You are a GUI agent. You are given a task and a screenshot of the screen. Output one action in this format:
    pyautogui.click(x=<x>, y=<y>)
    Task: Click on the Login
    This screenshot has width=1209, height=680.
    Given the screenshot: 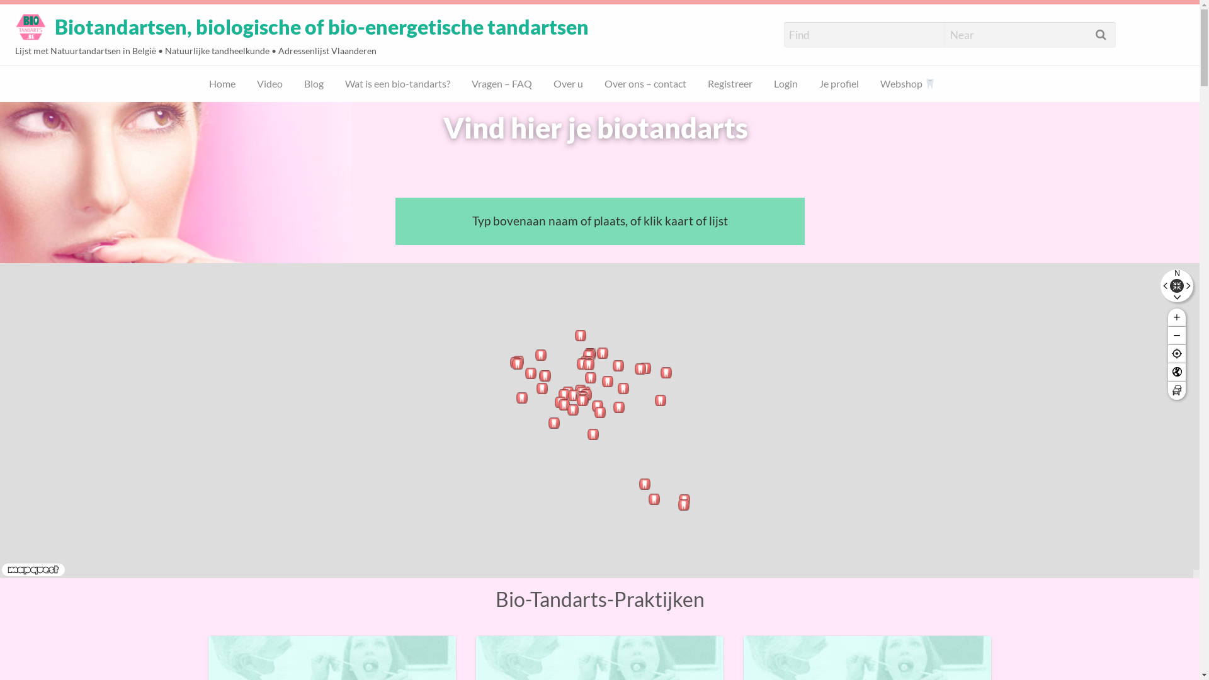 What is the action you would take?
    pyautogui.click(x=786, y=84)
    